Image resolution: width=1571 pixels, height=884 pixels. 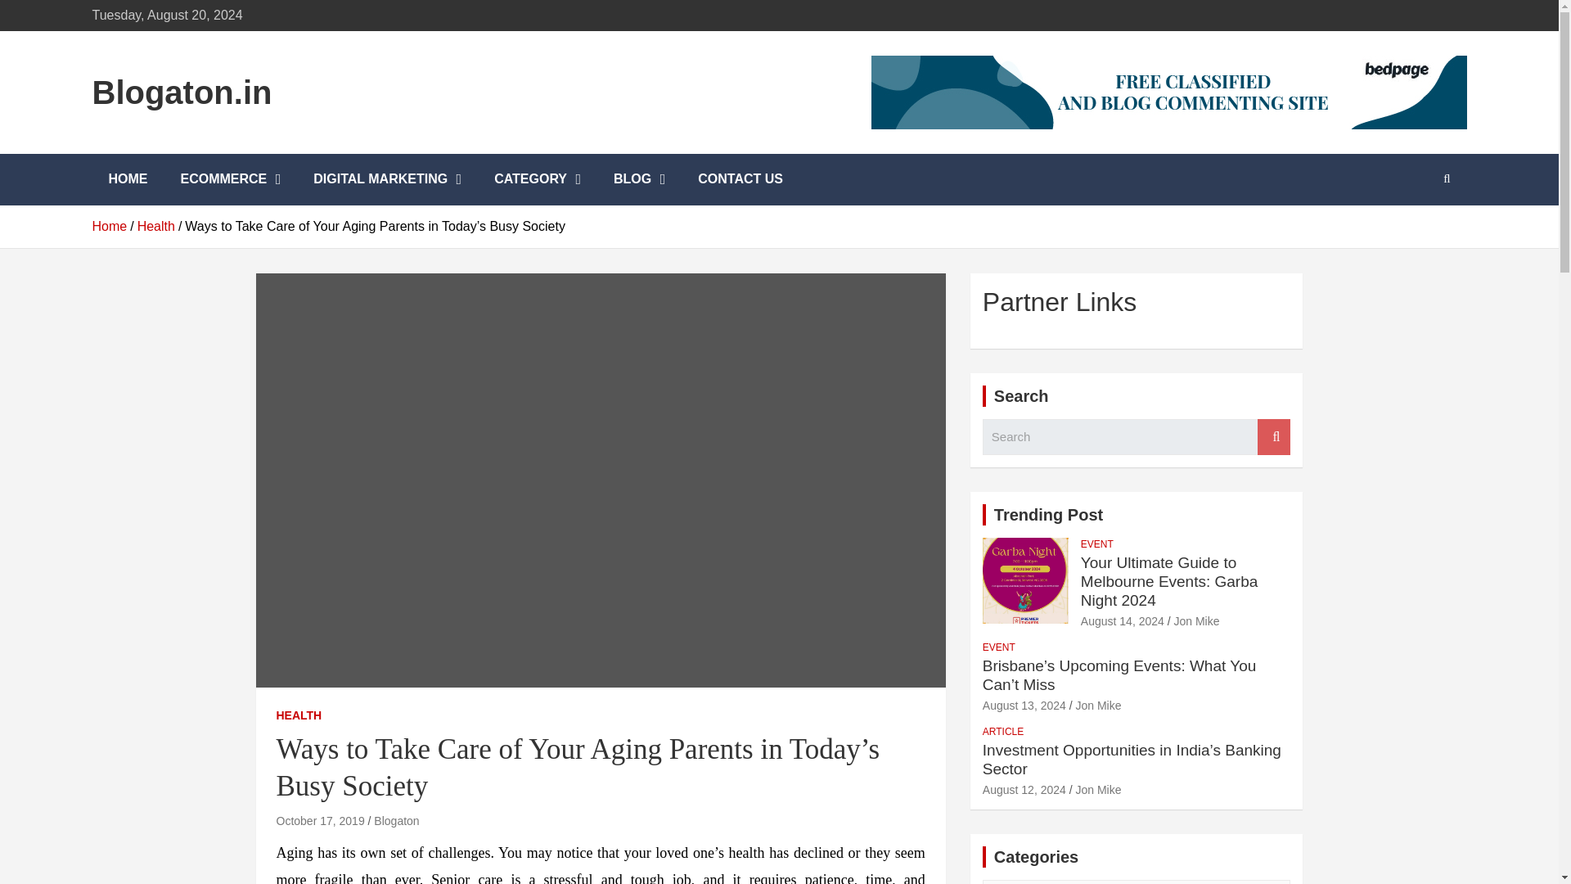 I want to click on CONTACT US, so click(x=740, y=178).